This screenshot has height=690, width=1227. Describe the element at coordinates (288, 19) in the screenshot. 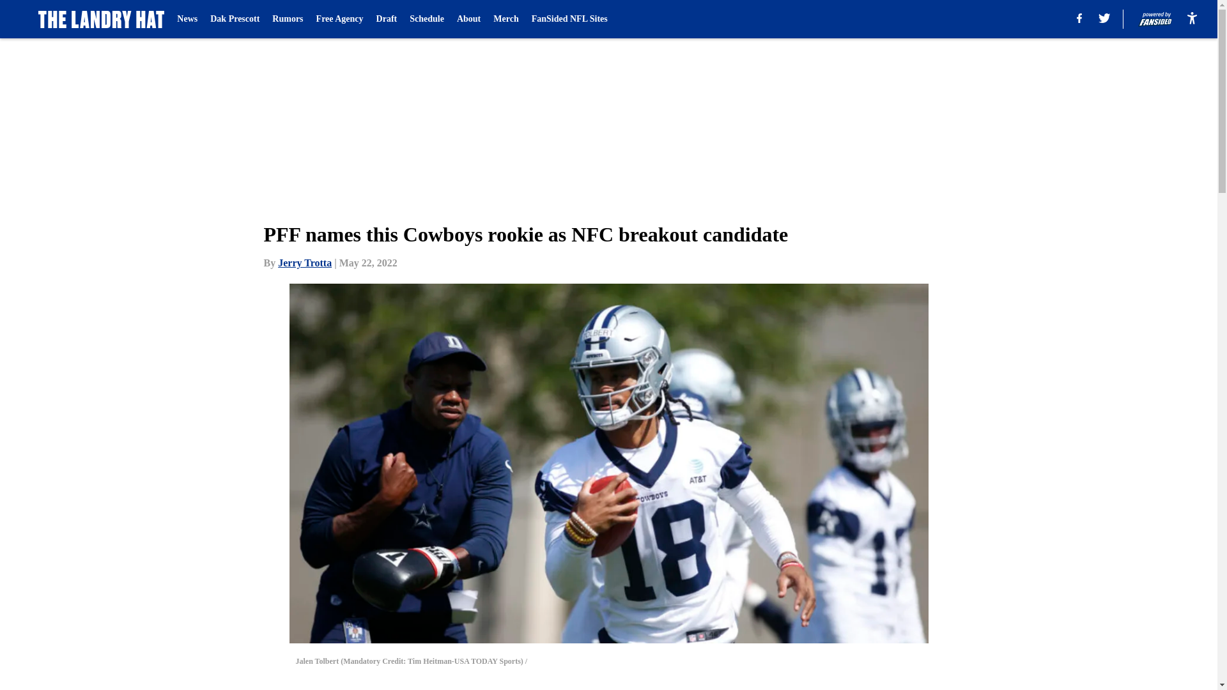

I see `Rumors` at that location.